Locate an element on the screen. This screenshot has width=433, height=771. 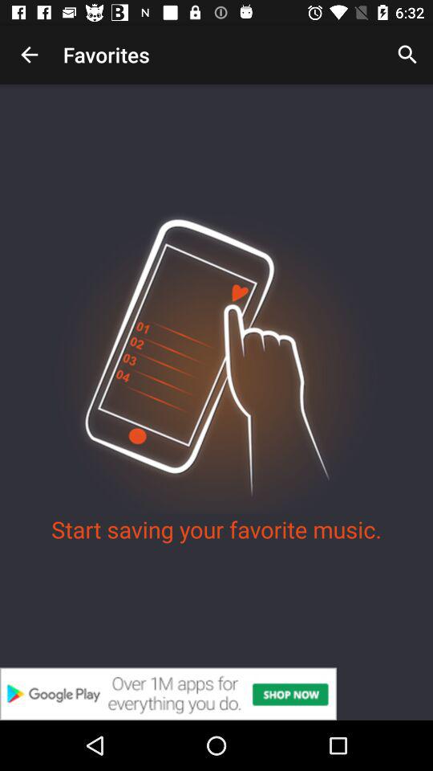
advertisements is located at coordinates (216, 694).